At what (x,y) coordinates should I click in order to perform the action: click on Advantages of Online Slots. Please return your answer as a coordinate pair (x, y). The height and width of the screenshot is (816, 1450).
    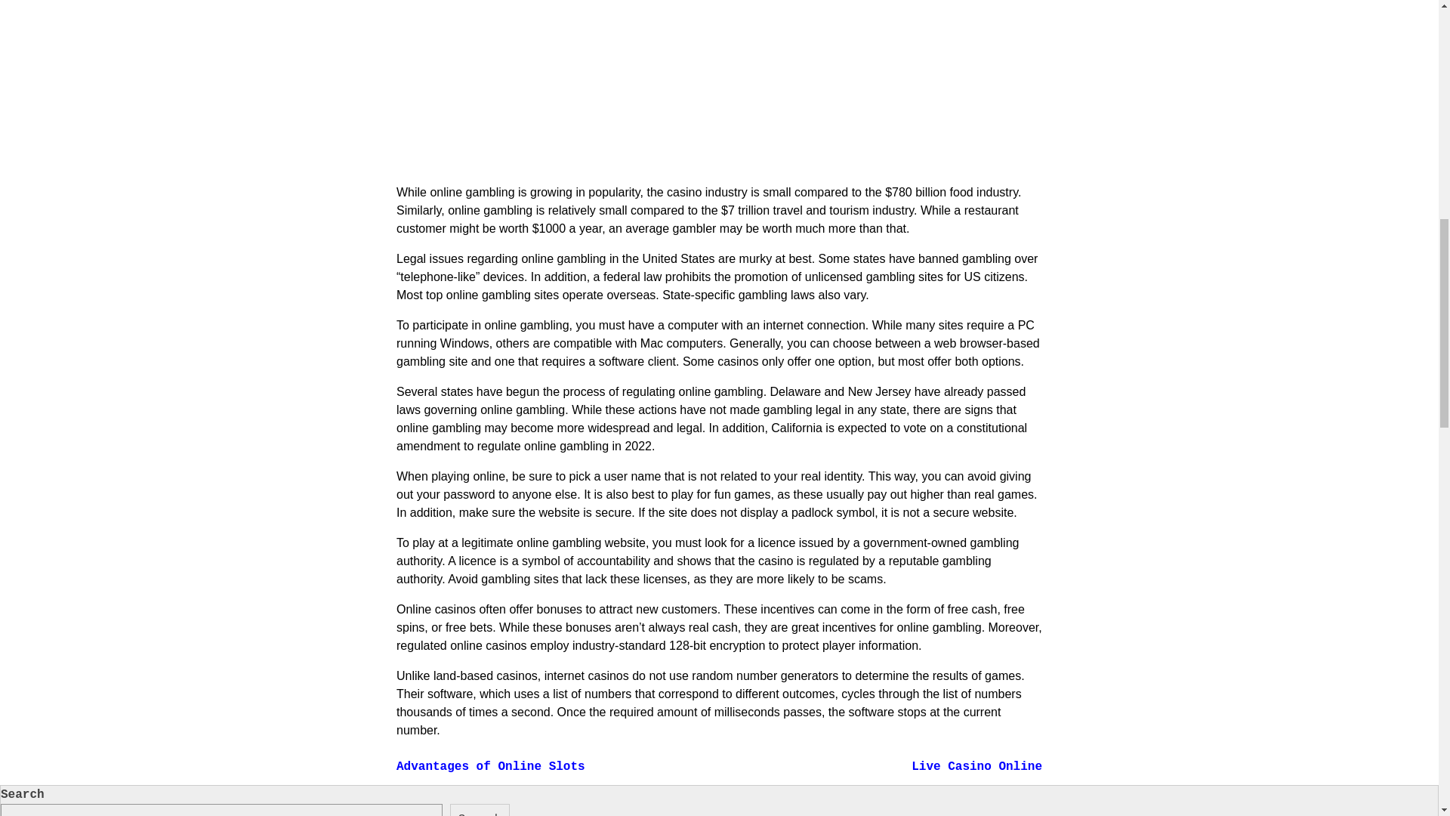
    Looking at the image, I should click on (491, 766).